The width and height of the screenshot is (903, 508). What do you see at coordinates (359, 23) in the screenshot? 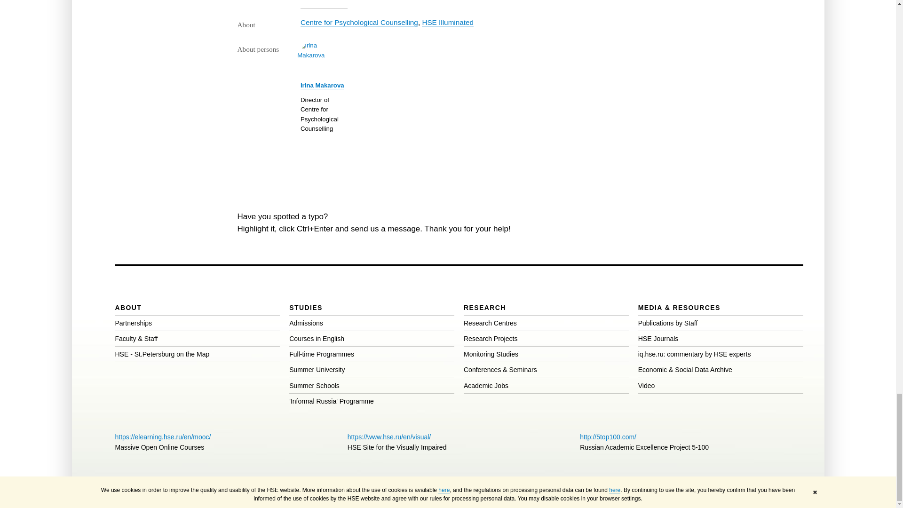
I see `Centre for Psychological Counselling` at bounding box center [359, 23].